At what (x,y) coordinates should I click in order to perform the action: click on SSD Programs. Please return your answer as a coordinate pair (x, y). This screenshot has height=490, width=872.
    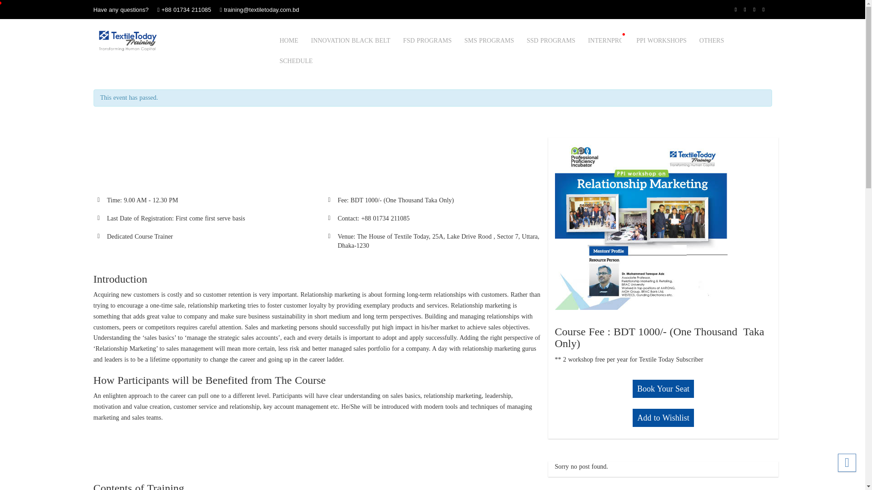
    Looking at the image, I should click on (551, 41).